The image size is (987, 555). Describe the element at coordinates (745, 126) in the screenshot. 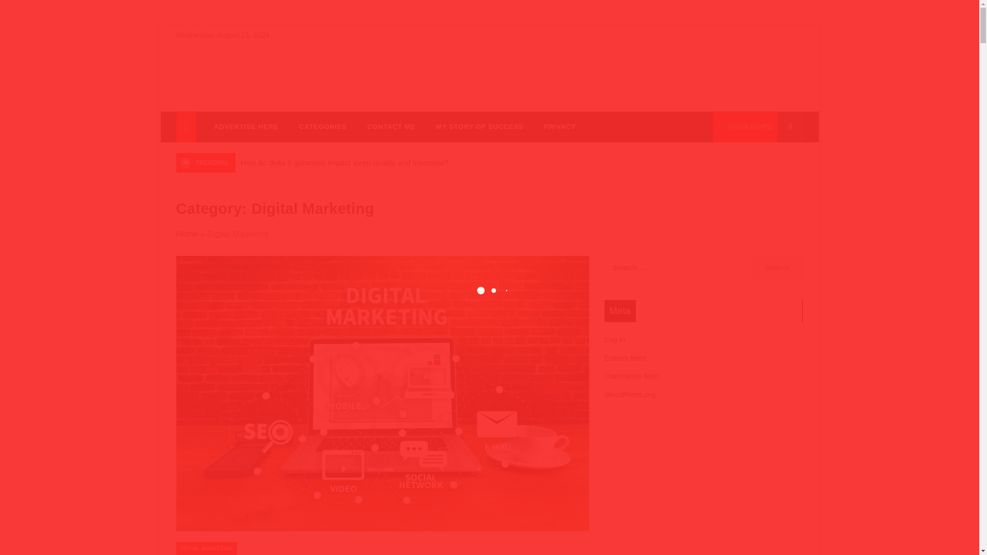

I see `HIGHLIGHTS` at that location.